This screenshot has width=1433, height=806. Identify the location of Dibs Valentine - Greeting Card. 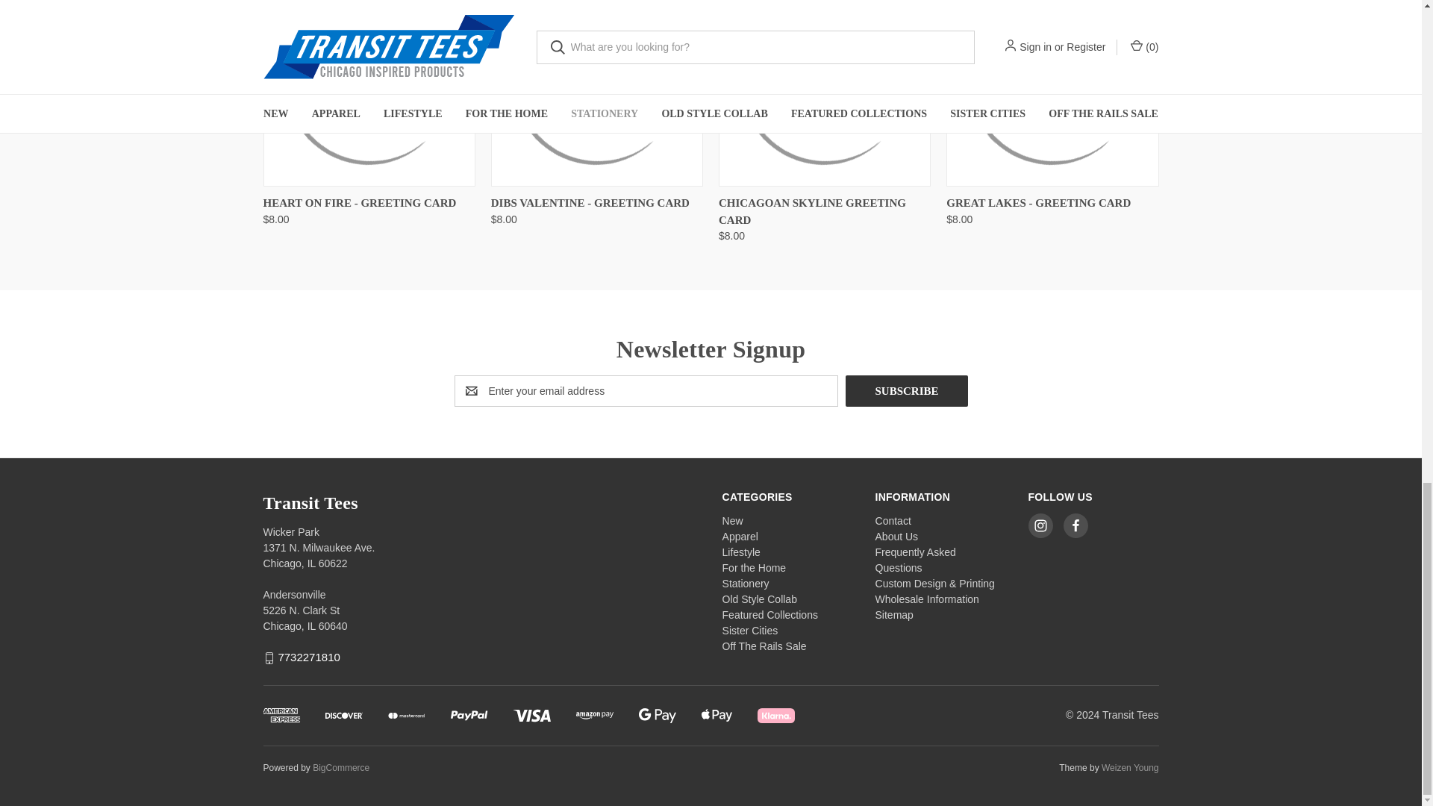
(597, 92).